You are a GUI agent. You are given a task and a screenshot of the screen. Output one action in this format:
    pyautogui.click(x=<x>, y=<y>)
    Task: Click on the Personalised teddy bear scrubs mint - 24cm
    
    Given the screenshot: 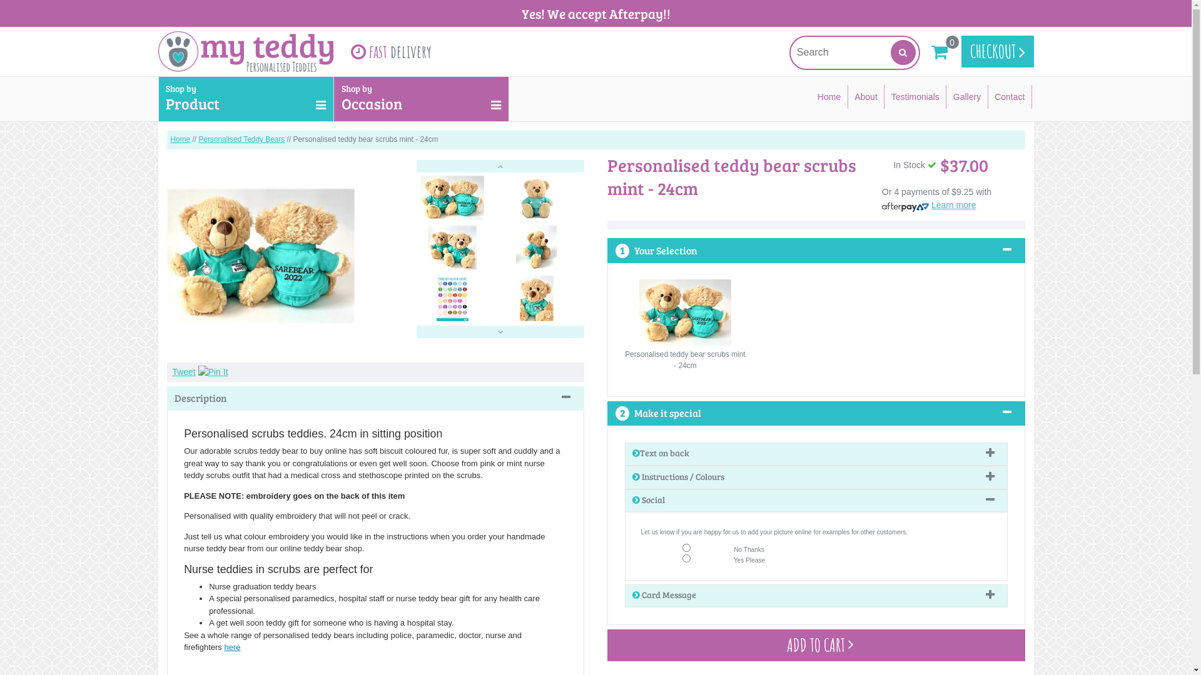 What is the action you would take?
    pyautogui.click(x=260, y=258)
    